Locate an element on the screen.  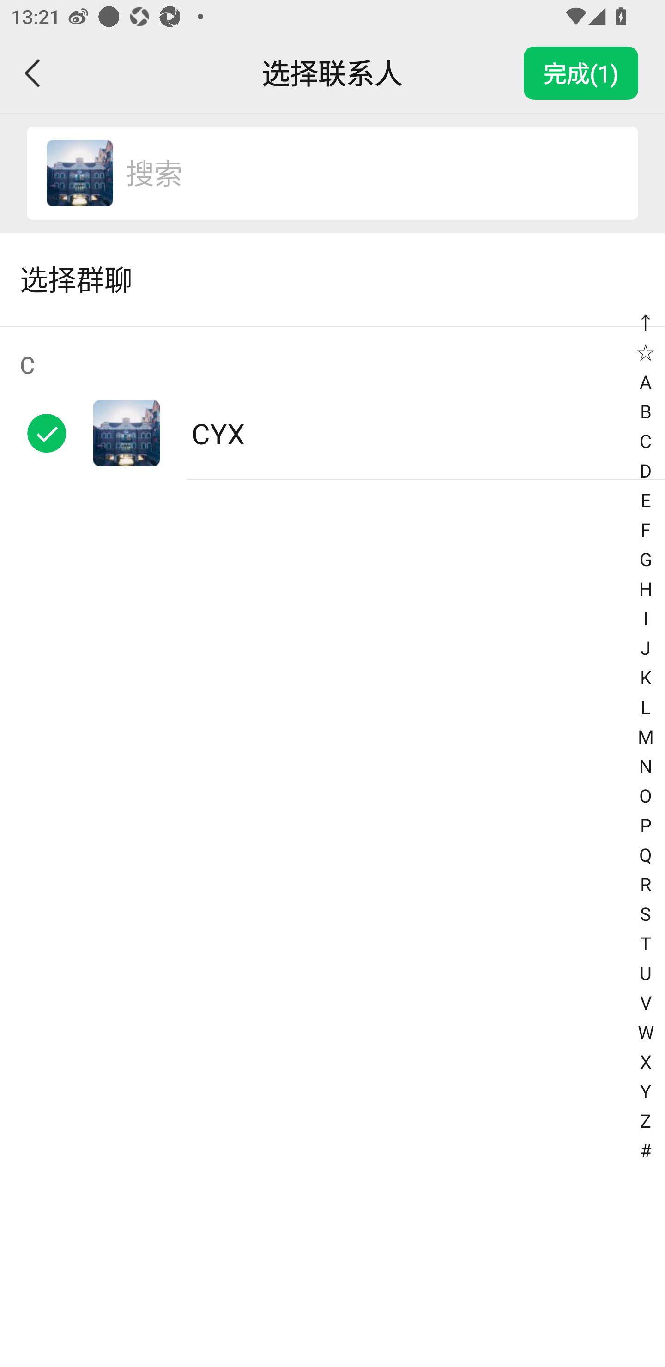
返回 is located at coordinates (33, 73).